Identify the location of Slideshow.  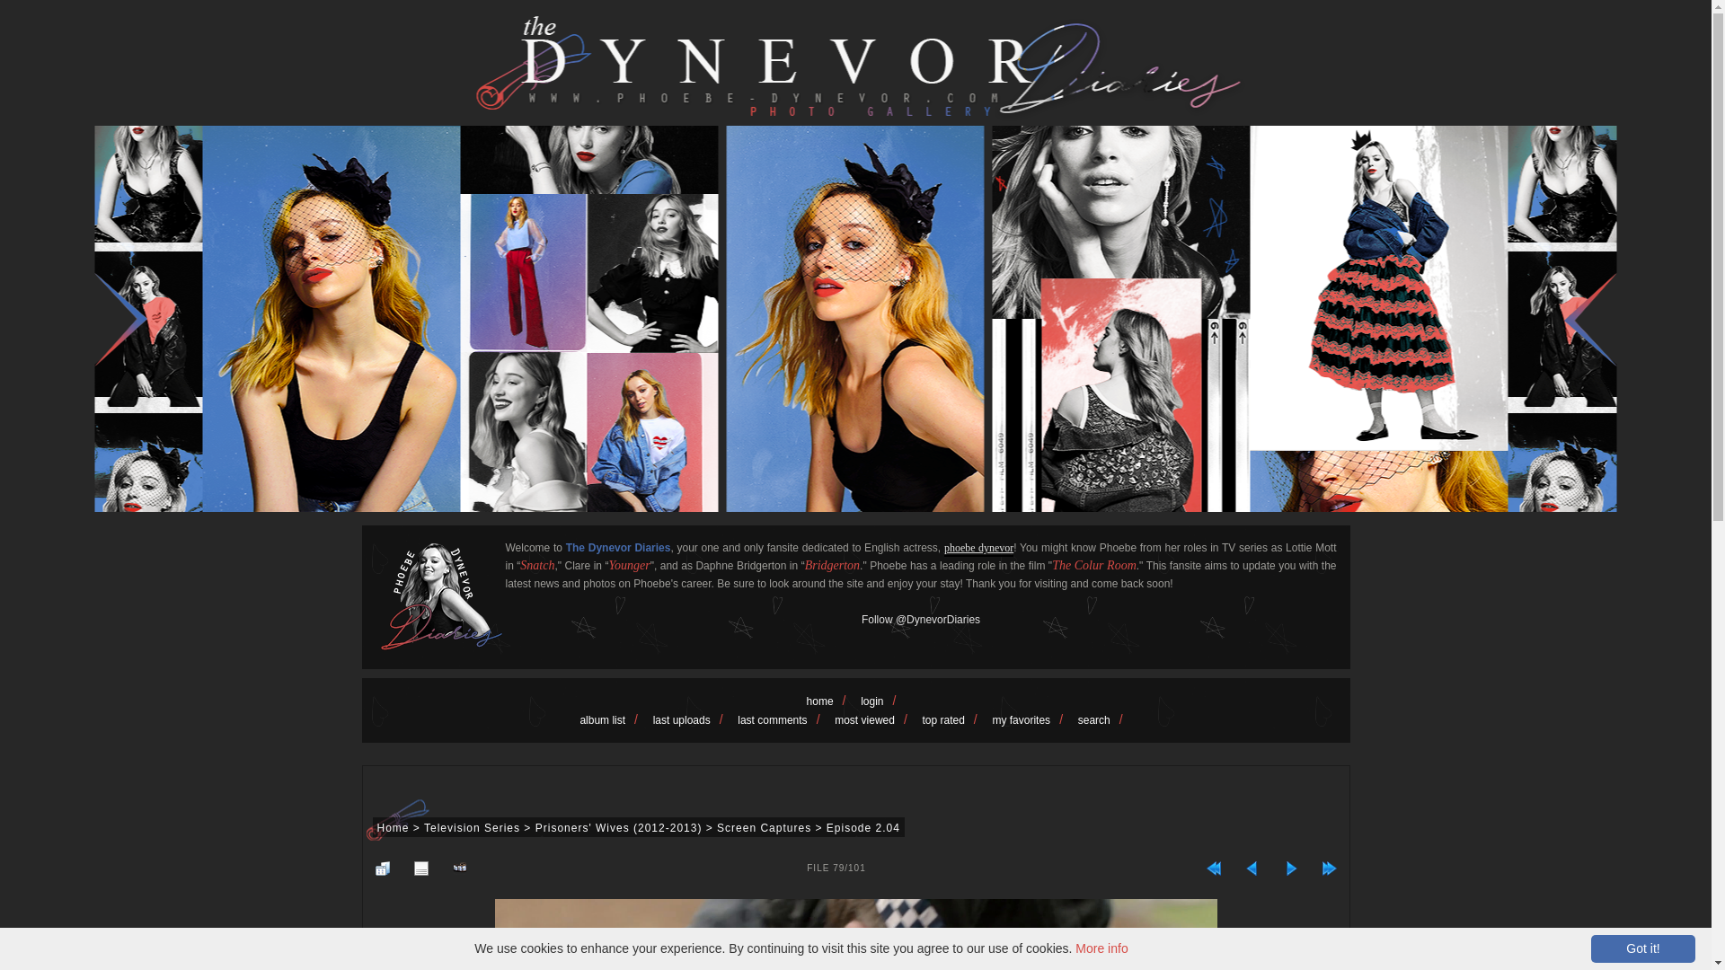
(458, 868).